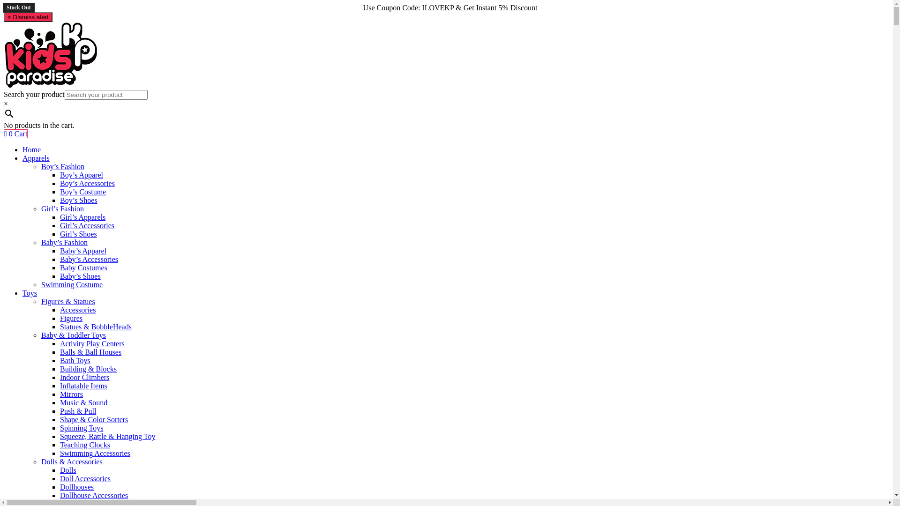 Image resolution: width=900 pixels, height=506 pixels. Describe the element at coordinates (78, 411) in the screenshot. I see `Push & Pull` at that location.